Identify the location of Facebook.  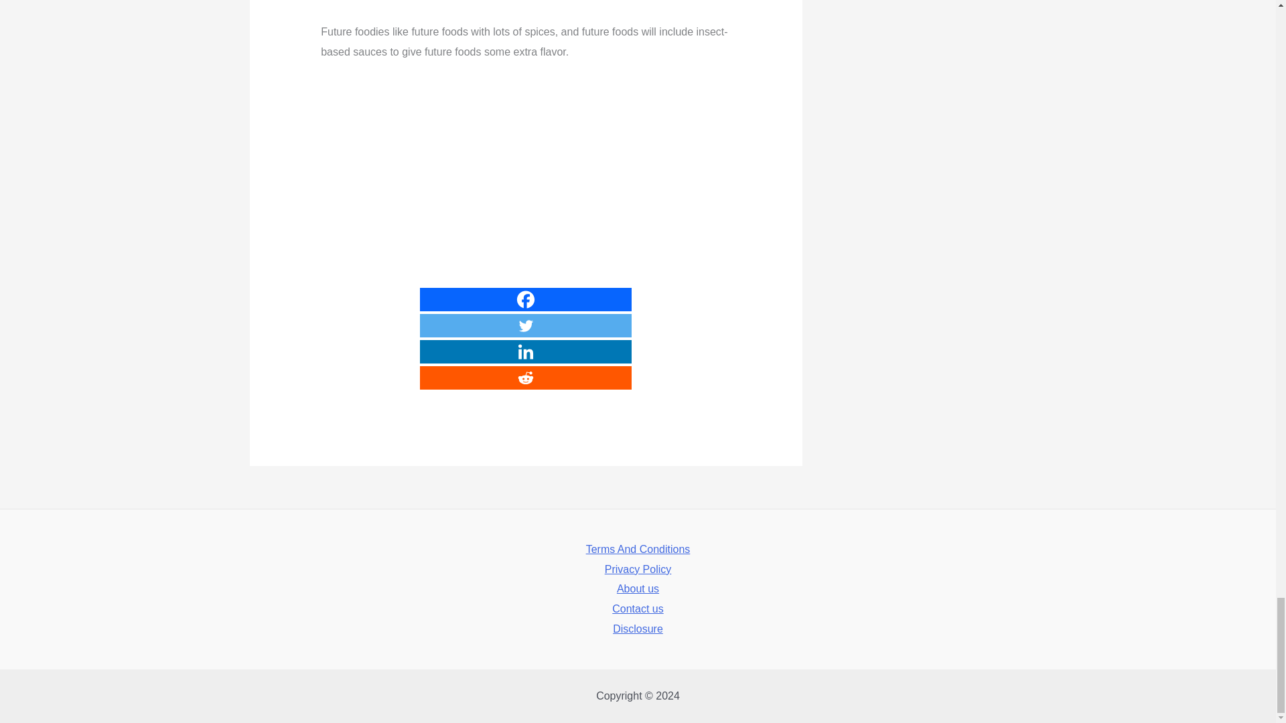
(525, 299).